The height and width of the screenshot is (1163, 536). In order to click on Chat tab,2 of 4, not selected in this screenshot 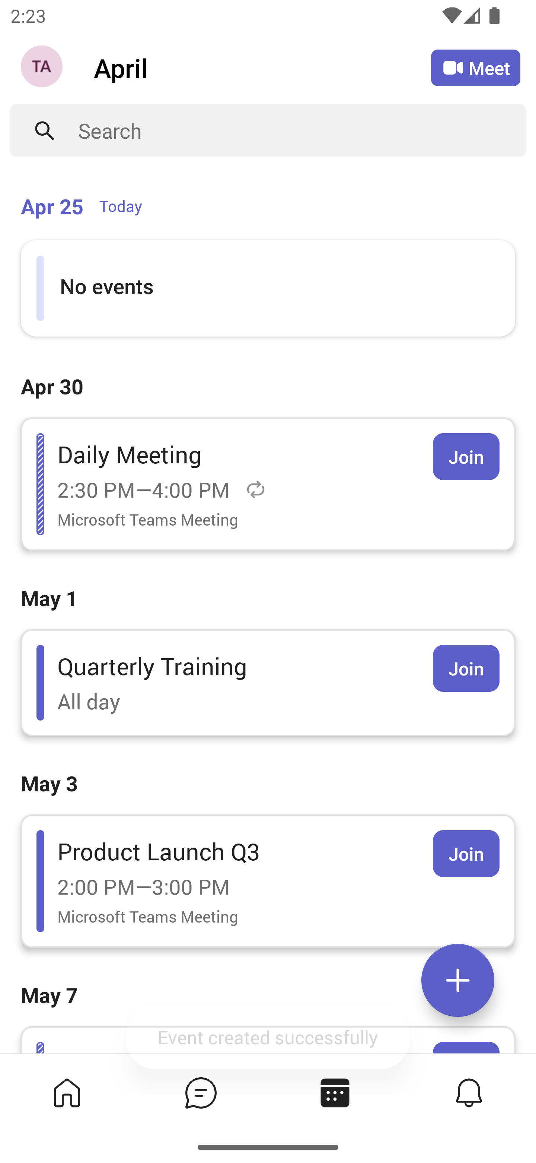, I will do `click(201, 1092)`.